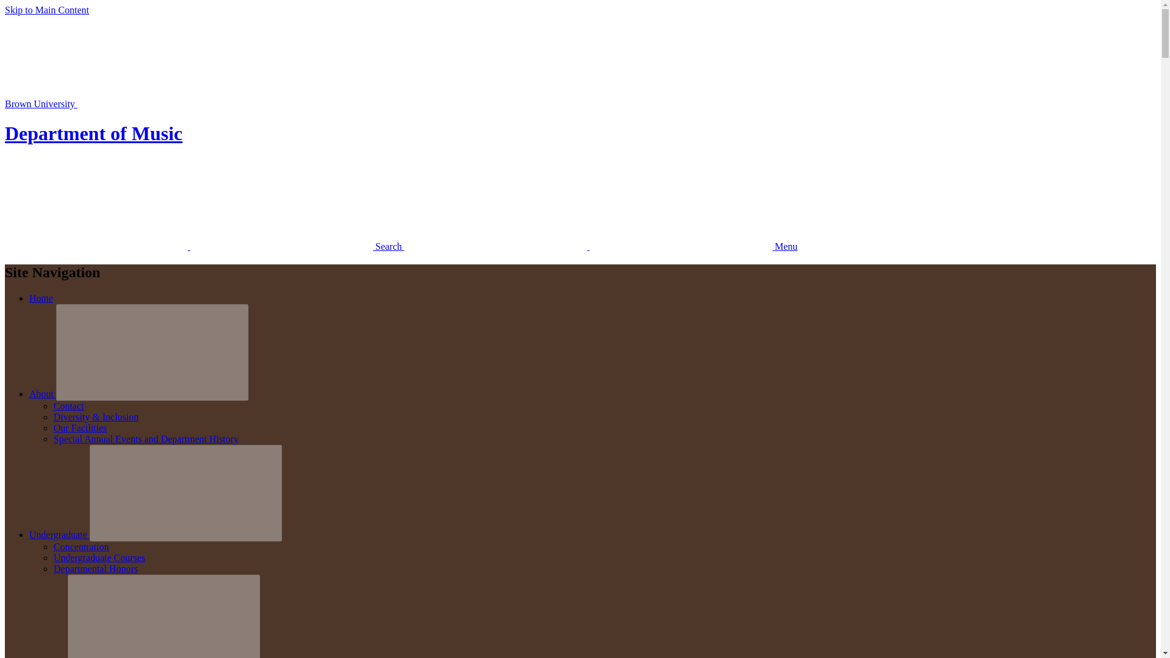  I want to click on Skip to Main Content, so click(46, 10).